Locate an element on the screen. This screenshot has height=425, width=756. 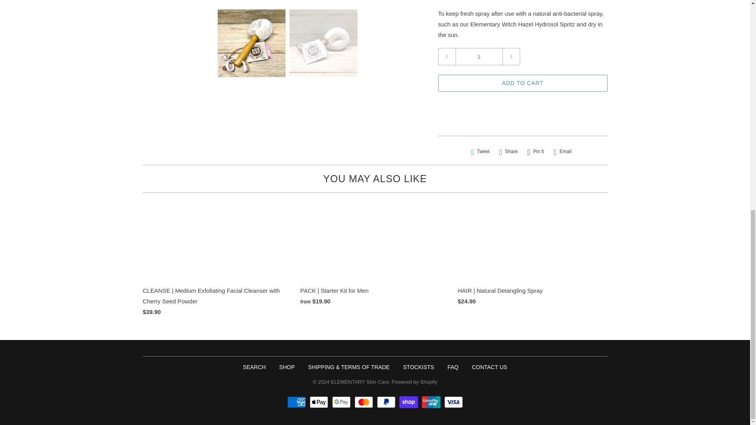
Apple Pay is located at coordinates (320, 402).